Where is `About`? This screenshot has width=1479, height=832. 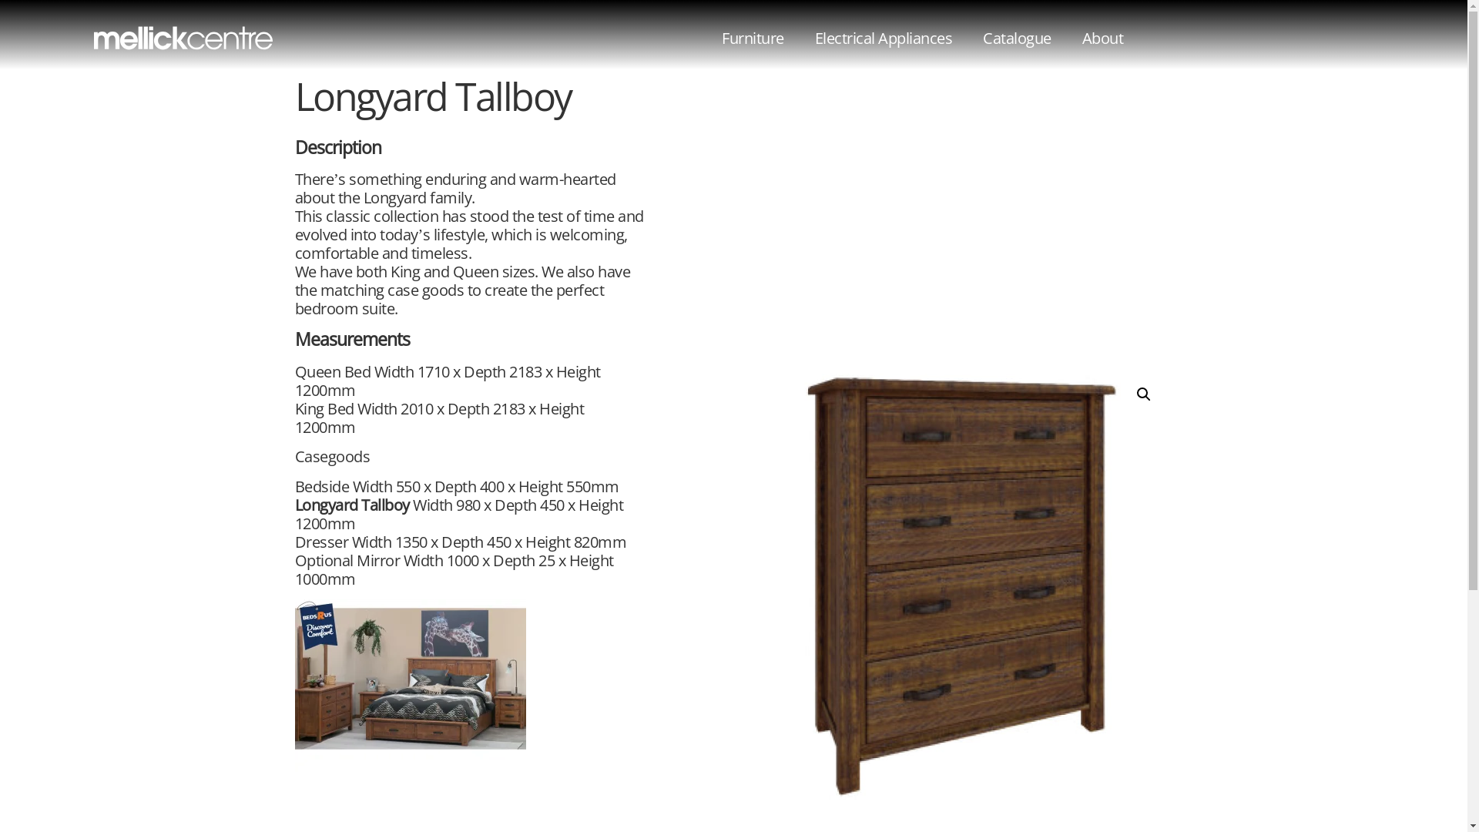
About is located at coordinates (1103, 39).